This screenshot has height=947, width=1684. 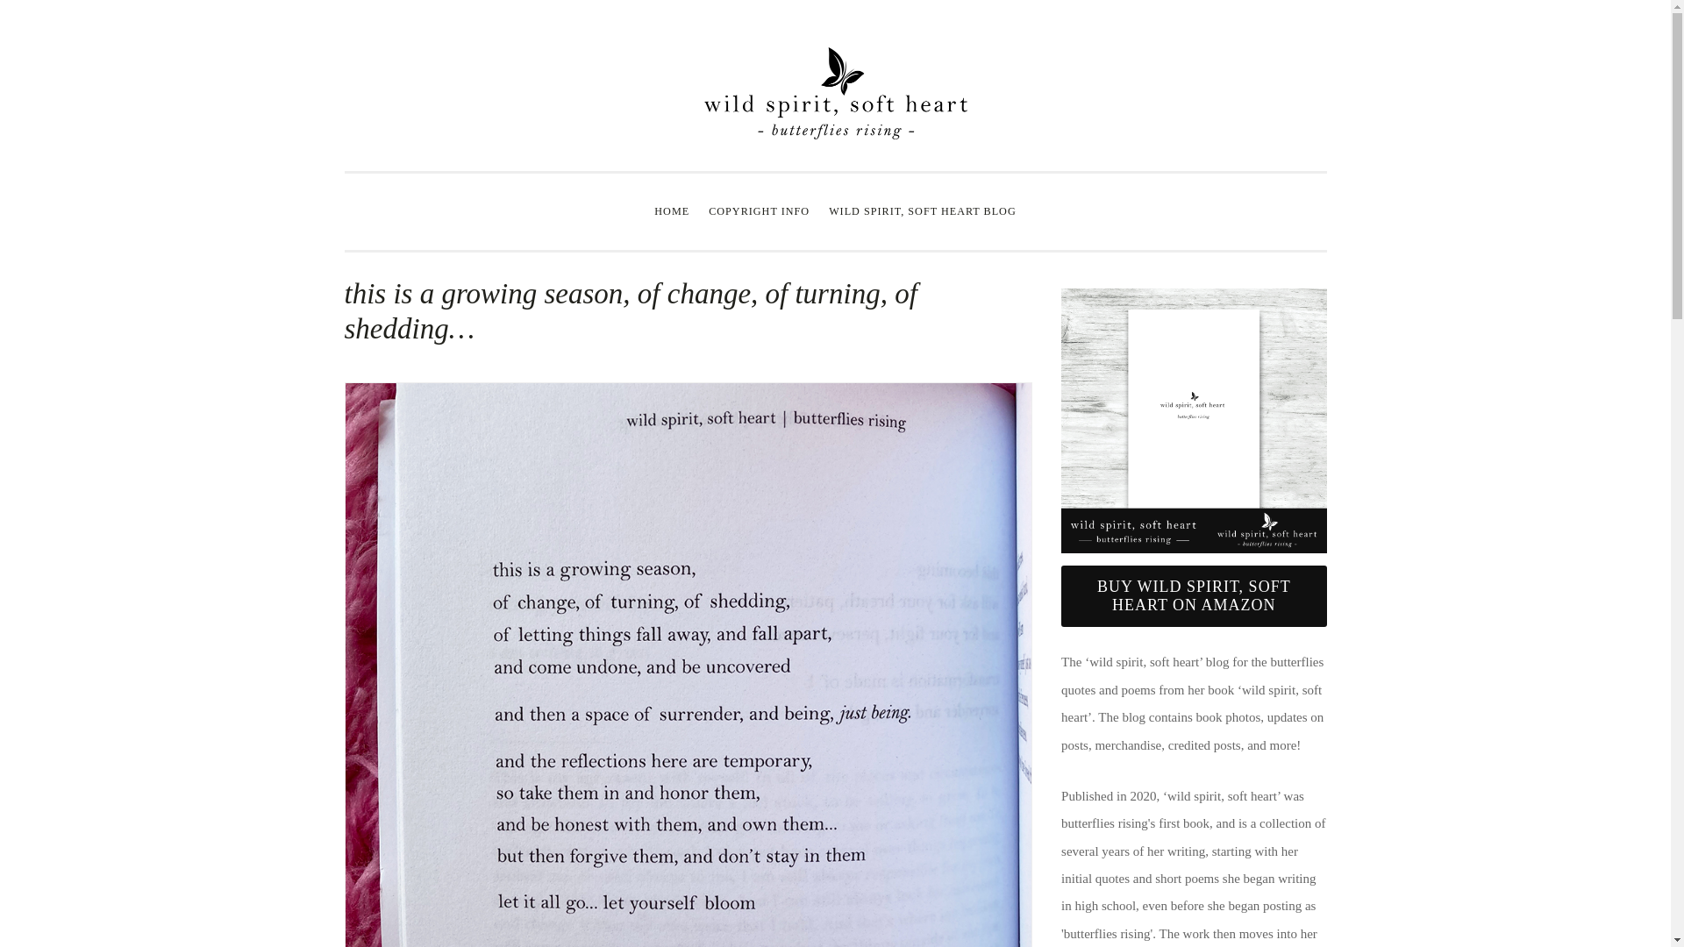 What do you see at coordinates (1193, 421) in the screenshot?
I see `wild spirit, soft heart - butterflies rising` at bounding box center [1193, 421].